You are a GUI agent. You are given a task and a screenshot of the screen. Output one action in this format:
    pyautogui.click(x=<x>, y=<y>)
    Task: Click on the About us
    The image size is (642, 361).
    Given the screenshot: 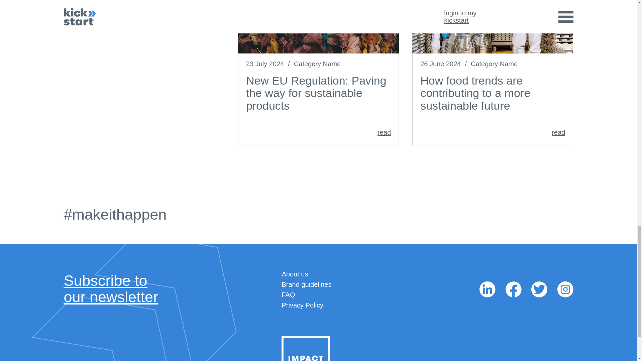 What is the action you would take?
    pyautogui.click(x=111, y=289)
    